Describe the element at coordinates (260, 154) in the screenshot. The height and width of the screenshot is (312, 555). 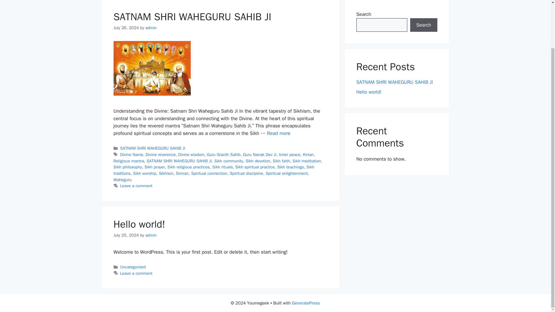
I see `Guru Nanak Dev Ji` at that location.